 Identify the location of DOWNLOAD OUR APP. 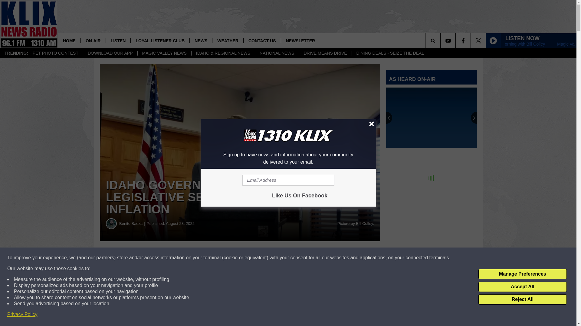
(110, 53).